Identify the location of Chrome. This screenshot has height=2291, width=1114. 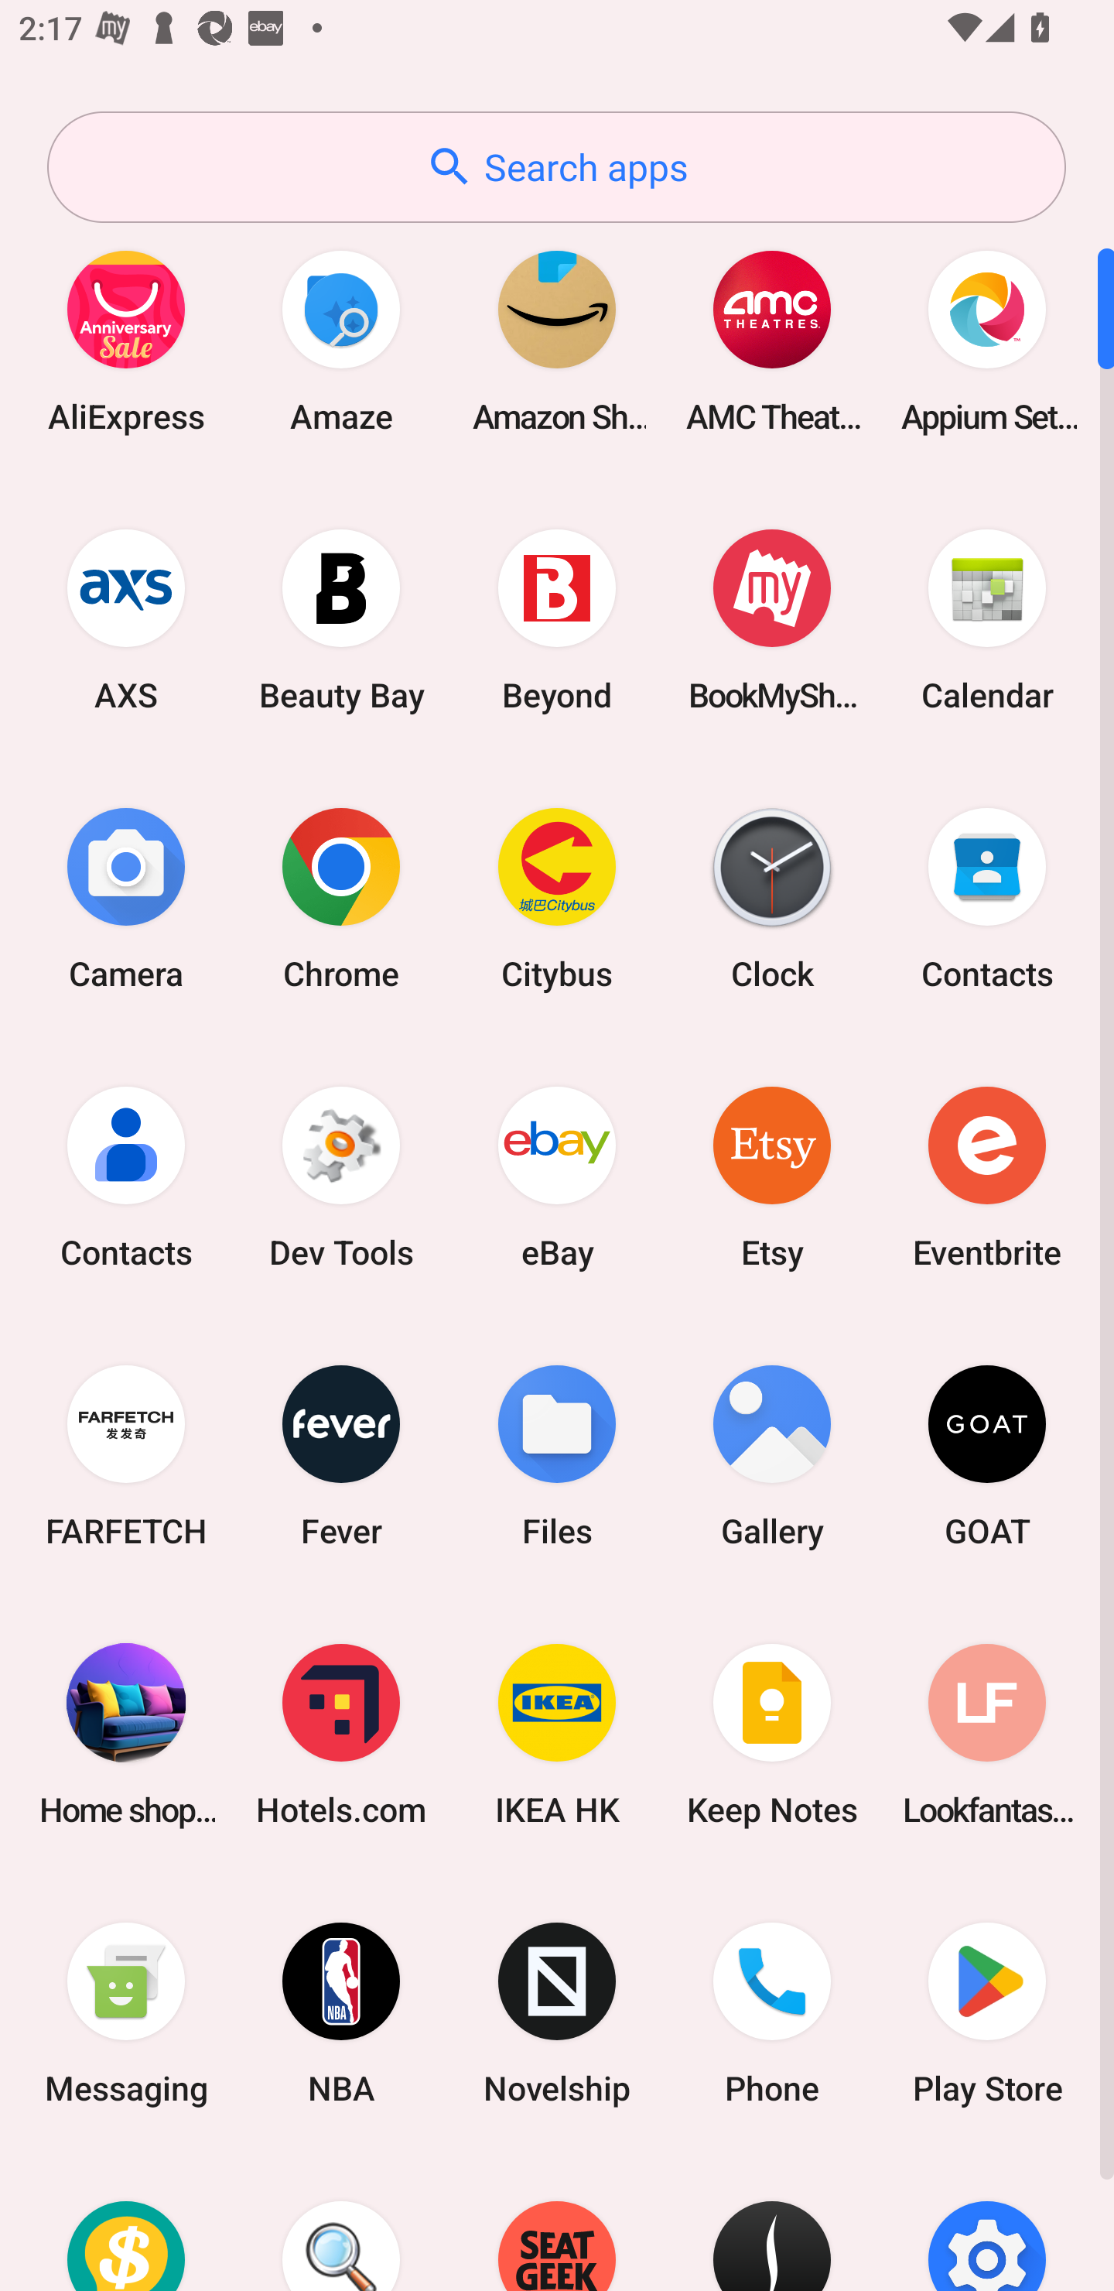
(341, 898).